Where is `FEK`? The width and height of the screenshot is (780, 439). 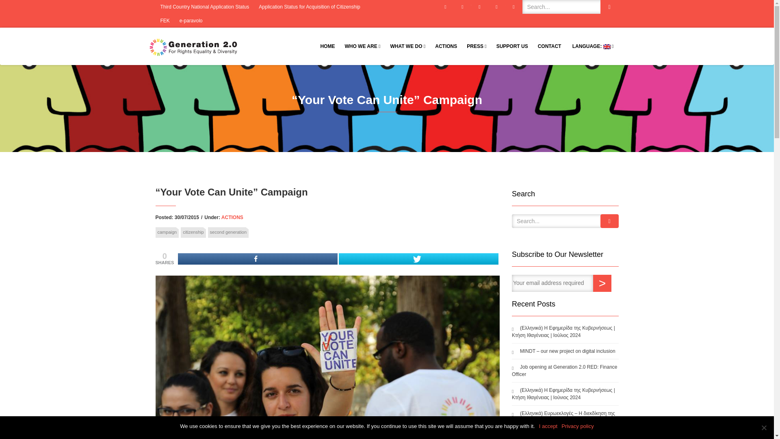 FEK is located at coordinates (165, 20).